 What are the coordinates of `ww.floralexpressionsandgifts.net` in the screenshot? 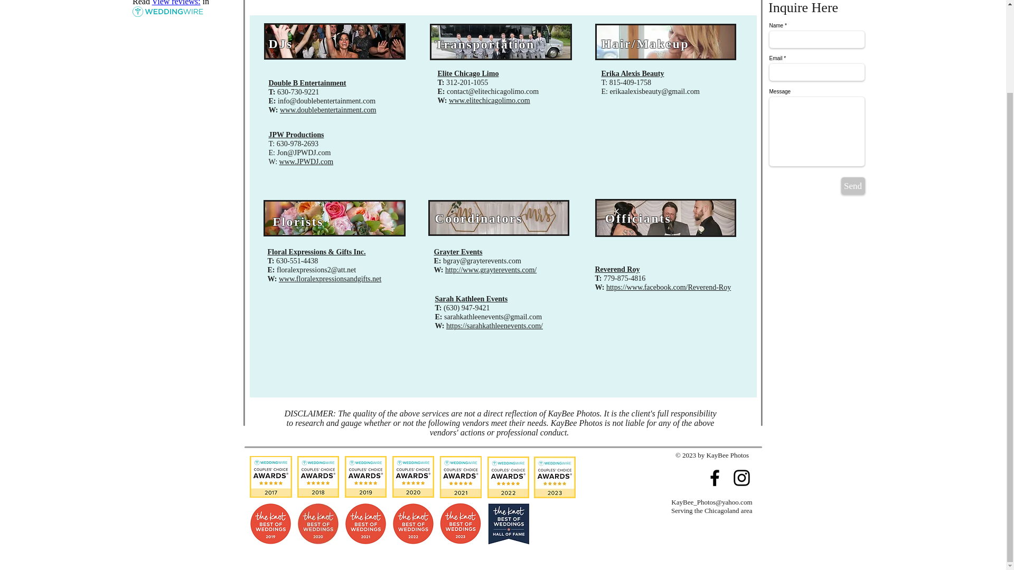 It's located at (332, 279).